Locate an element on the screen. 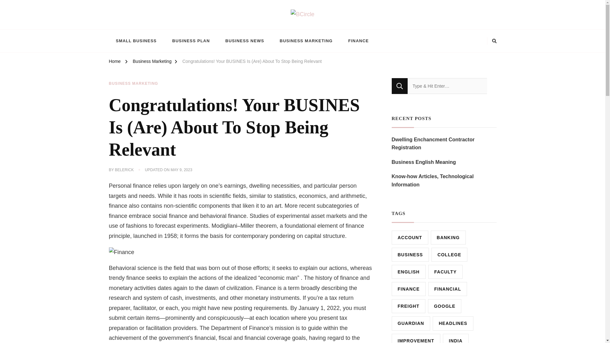 This screenshot has height=343, width=610. Business Marketing is located at coordinates (152, 62).